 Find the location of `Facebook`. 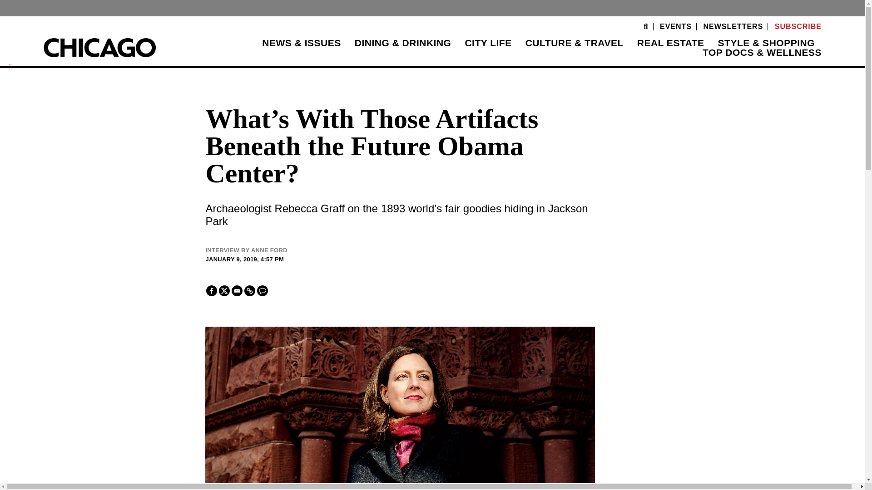

Facebook is located at coordinates (212, 290).